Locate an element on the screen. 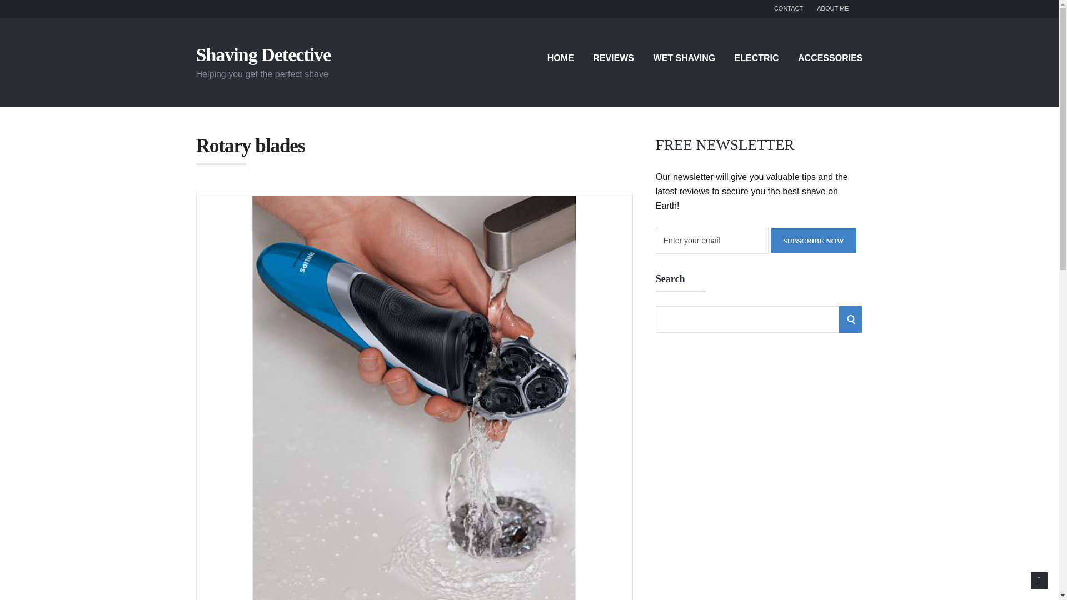 Image resolution: width=1067 pixels, height=600 pixels. HOME is located at coordinates (560, 58).